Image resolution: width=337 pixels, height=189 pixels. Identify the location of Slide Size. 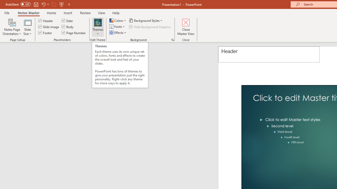
(27, 27).